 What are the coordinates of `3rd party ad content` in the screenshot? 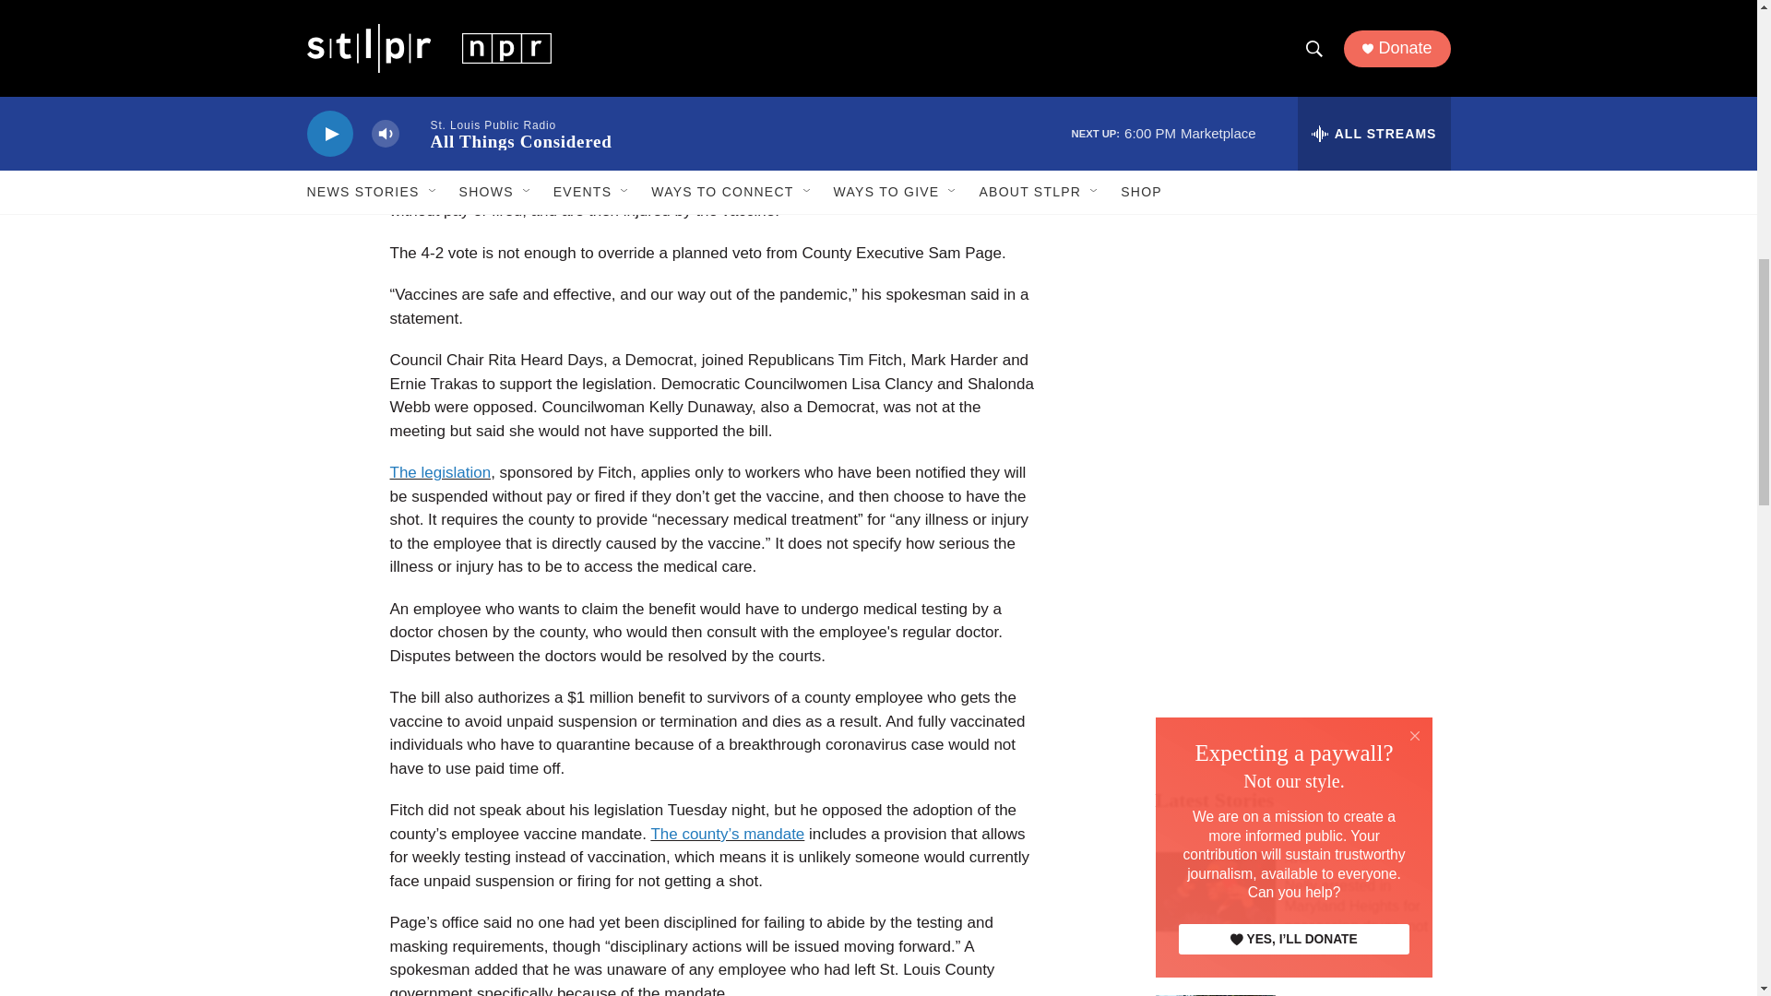 It's located at (1292, 39).